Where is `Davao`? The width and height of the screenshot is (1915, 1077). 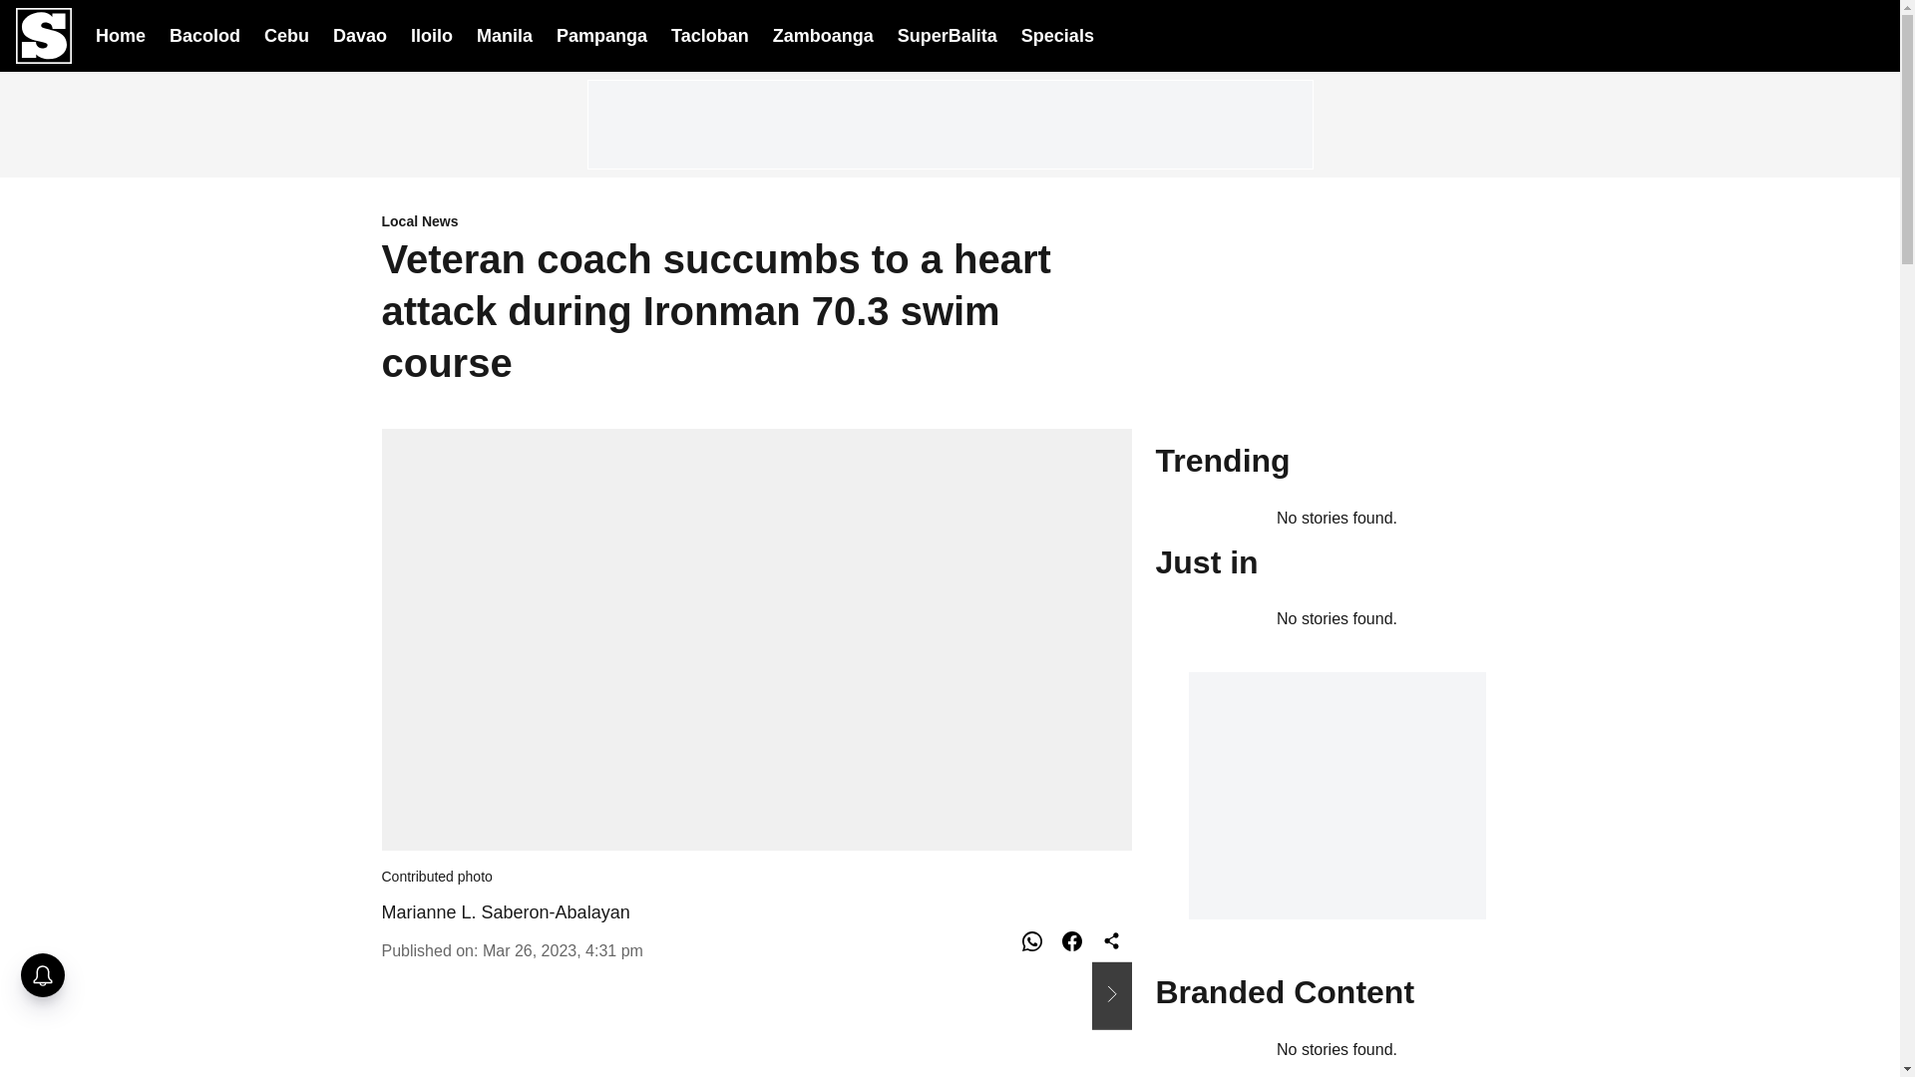
Davao is located at coordinates (359, 34).